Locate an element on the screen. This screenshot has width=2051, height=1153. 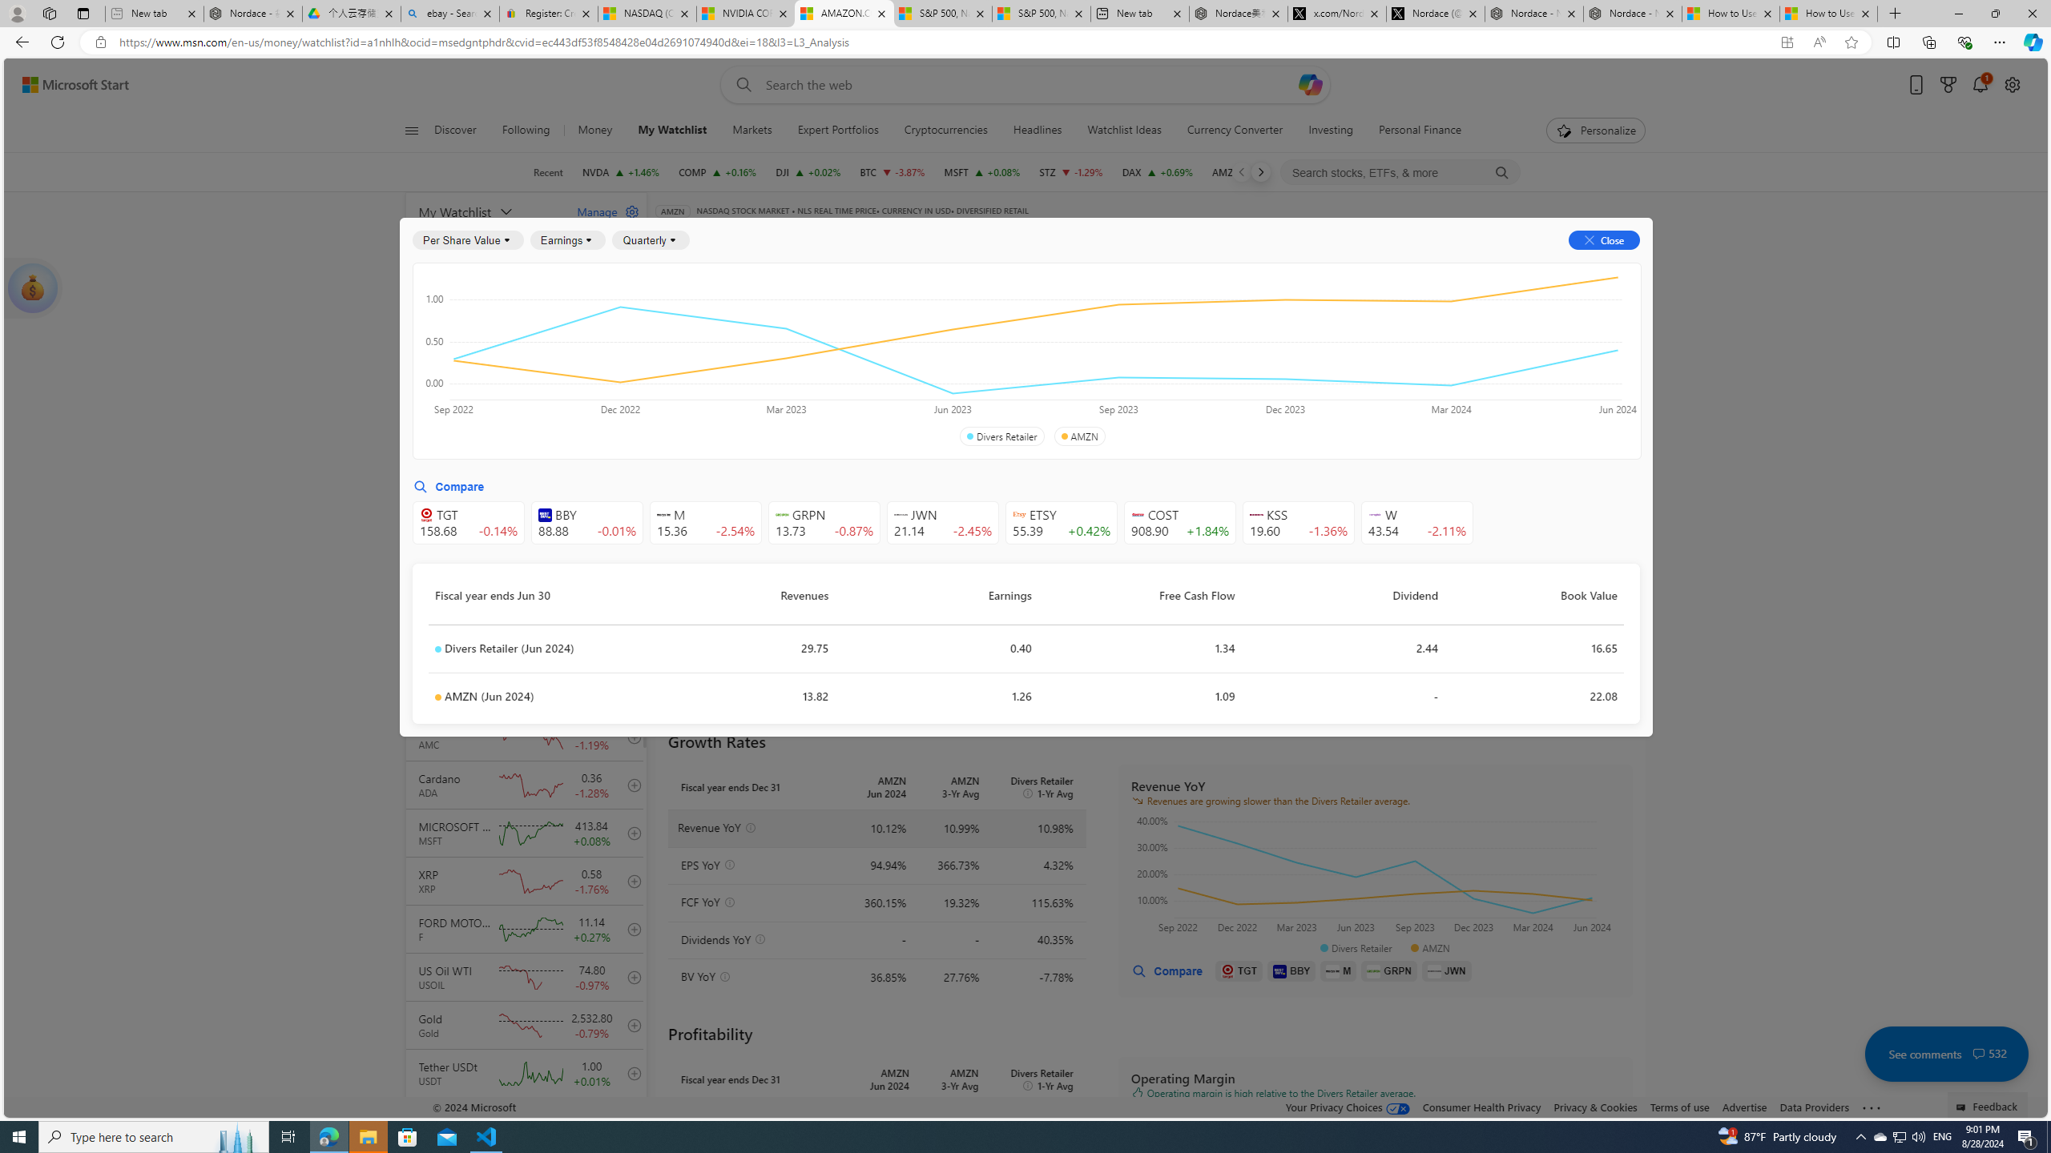
Financials is located at coordinates (1192, 266).